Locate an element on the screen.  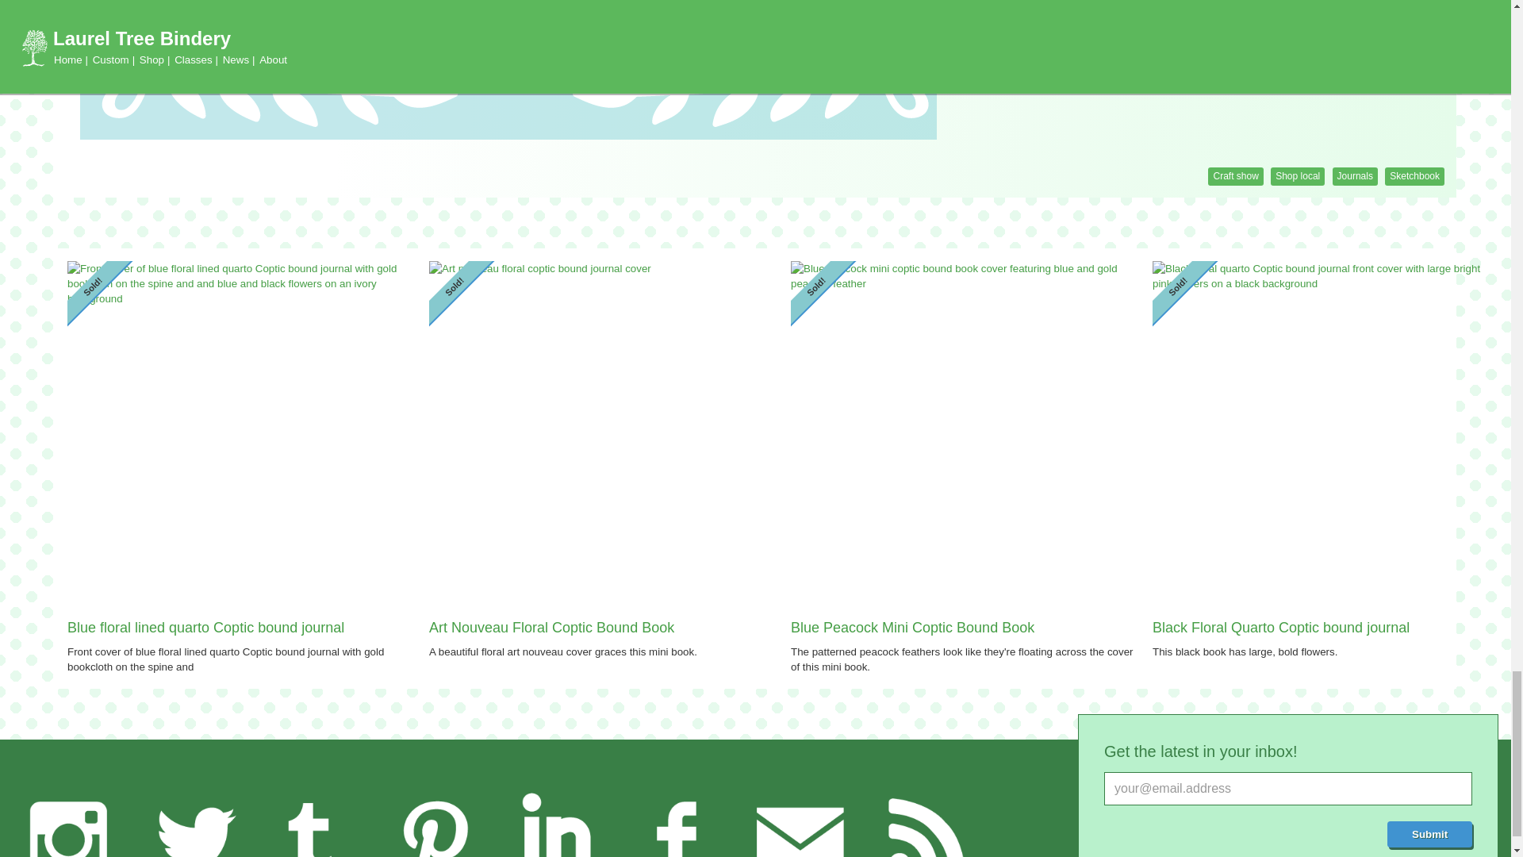
INSTAGRAM is located at coordinates (68, 817).